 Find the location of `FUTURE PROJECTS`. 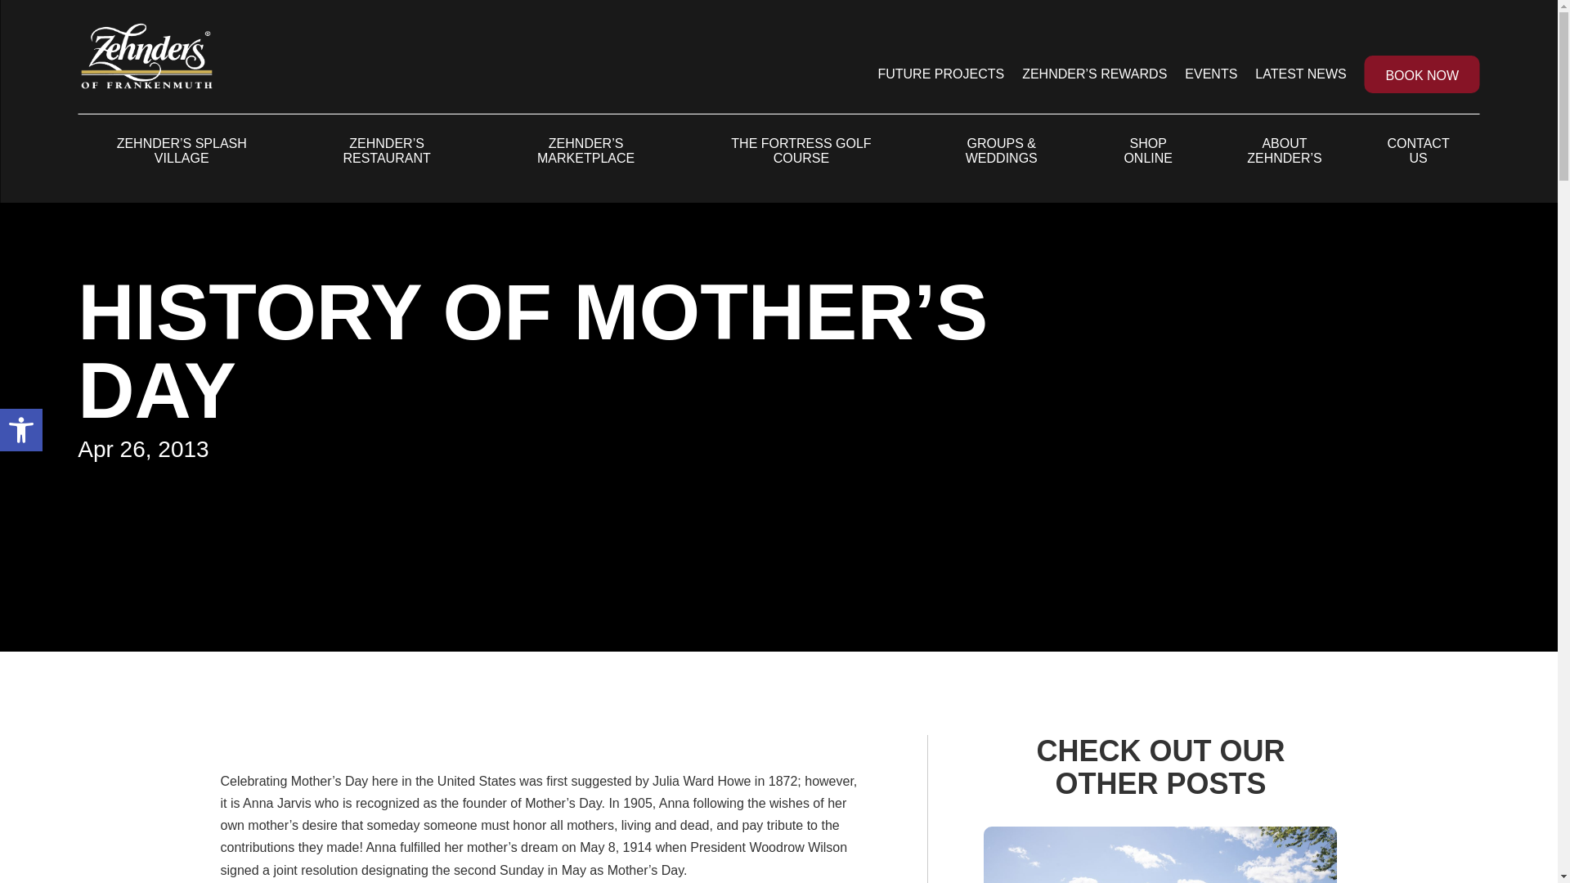

FUTURE PROJECTS is located at coordinates (21, 430).